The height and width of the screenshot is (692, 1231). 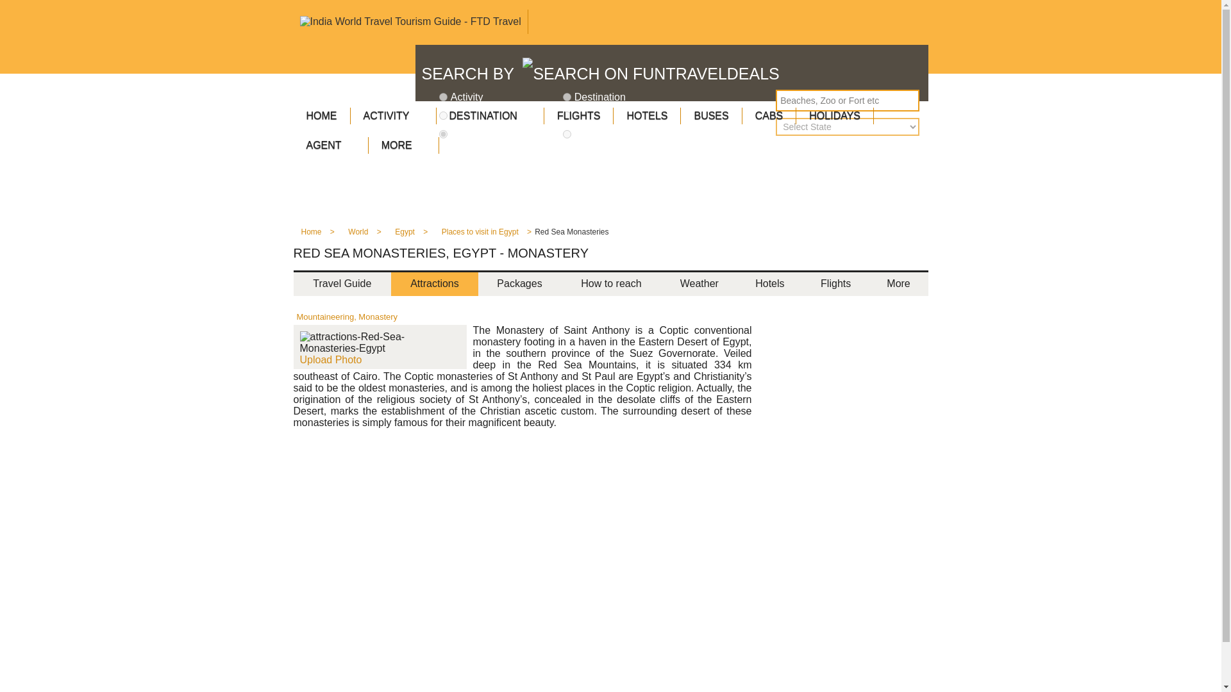 I want to click on India World Travel Tourism Guide - FTD Travel, so click(x=410, y=22).